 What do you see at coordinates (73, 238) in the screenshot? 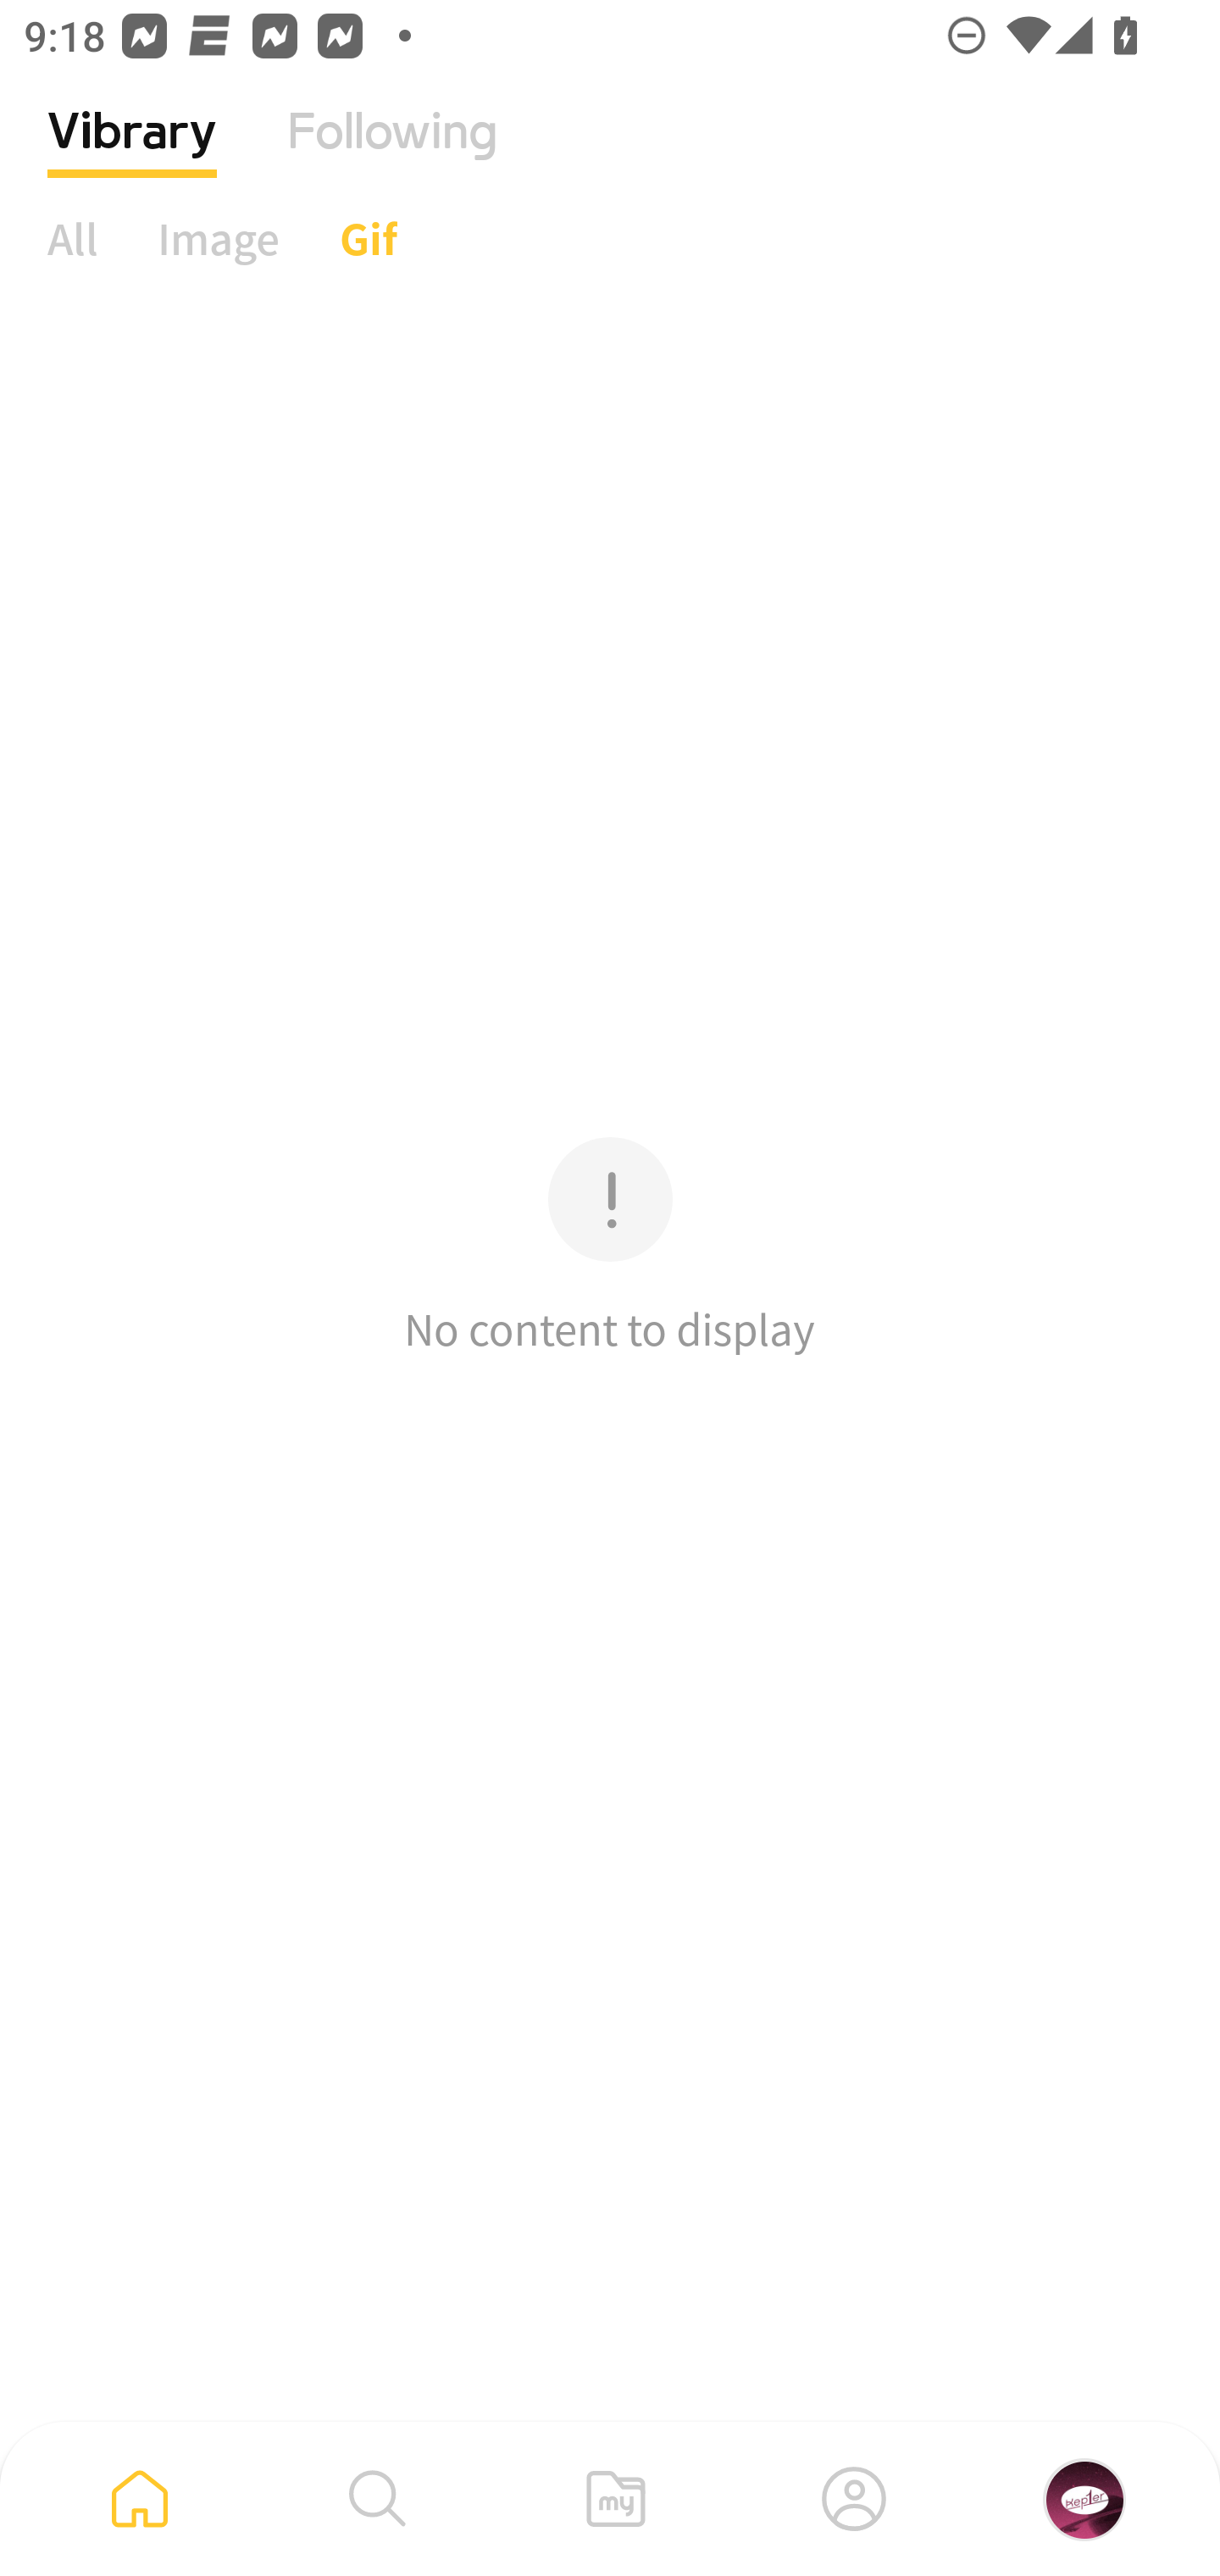
I see `All` at bounding box center [73, 238].